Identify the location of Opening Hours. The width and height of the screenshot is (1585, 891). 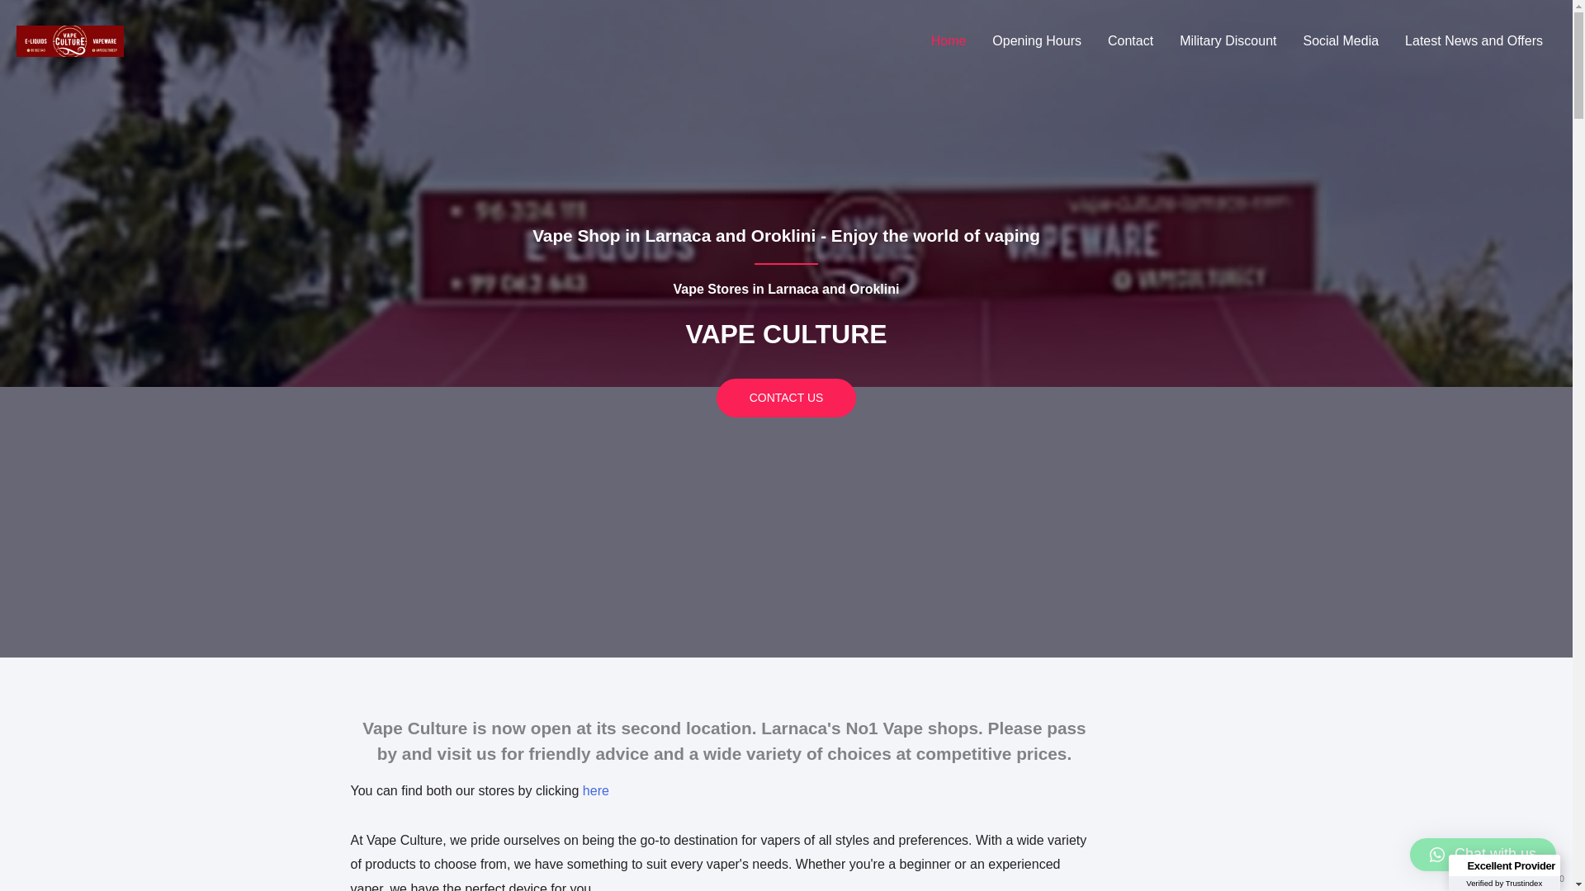
(1037, 41).